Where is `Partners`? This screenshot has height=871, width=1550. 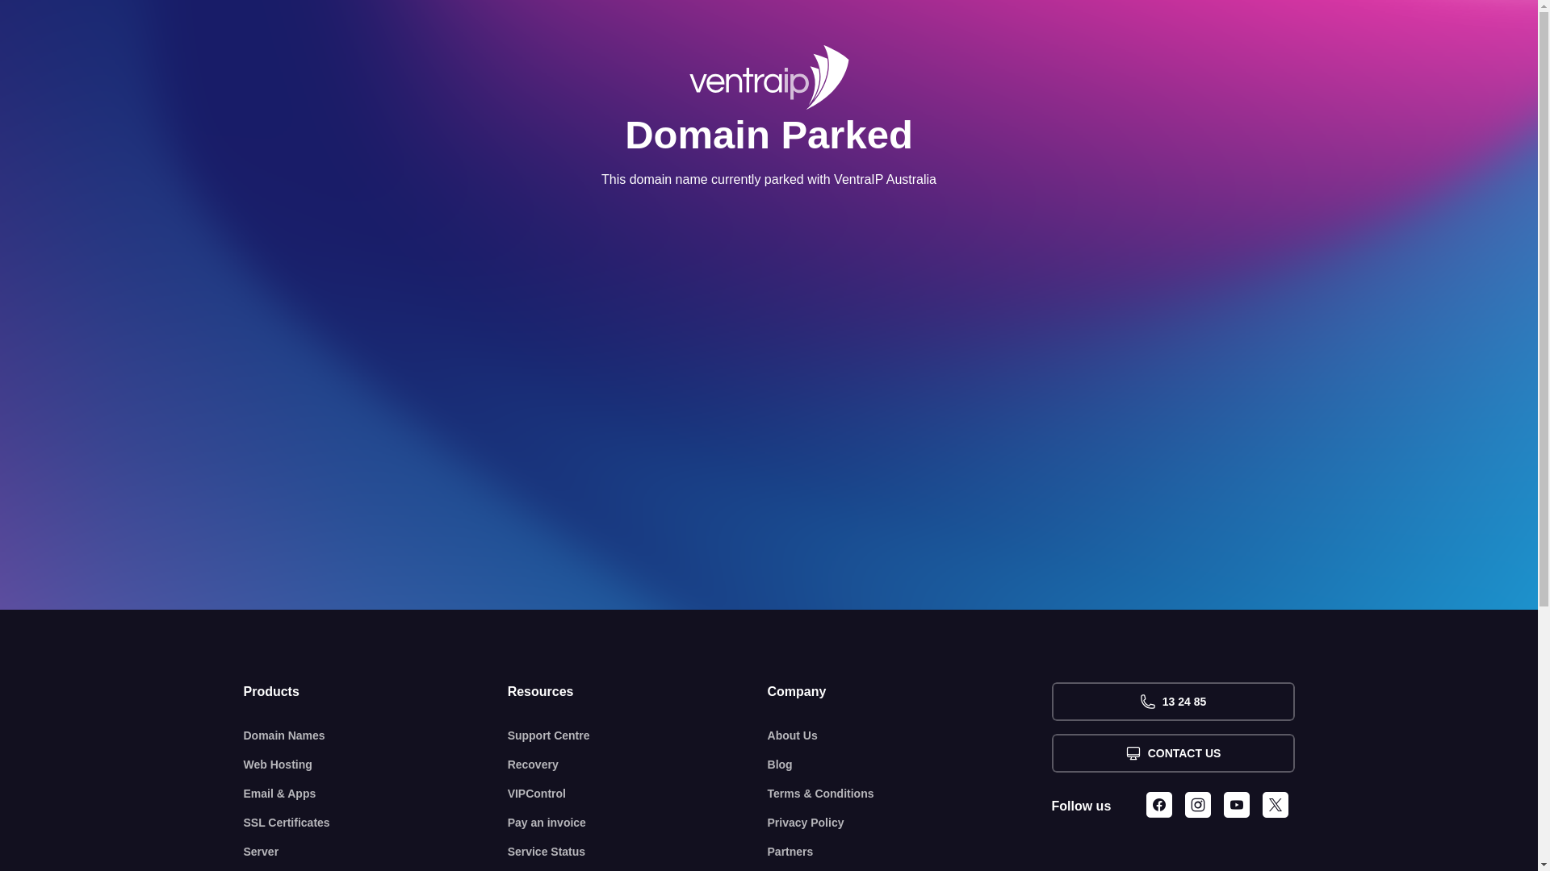 Partners is located at coordinates (910, 852).